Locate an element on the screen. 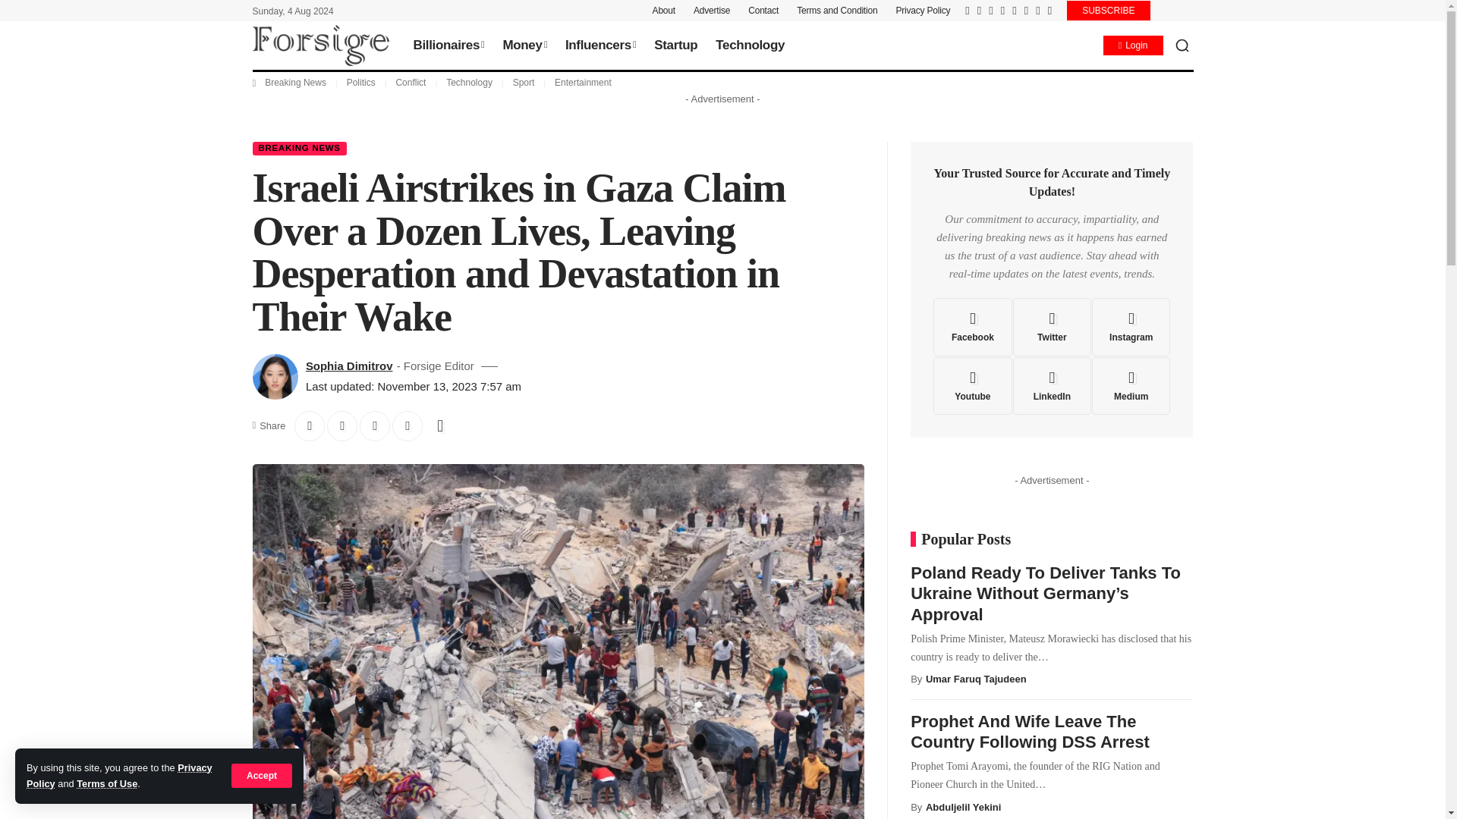 This screenshot has width=1457, height=819. Privacy Policy is located at coordinates (119, 775).